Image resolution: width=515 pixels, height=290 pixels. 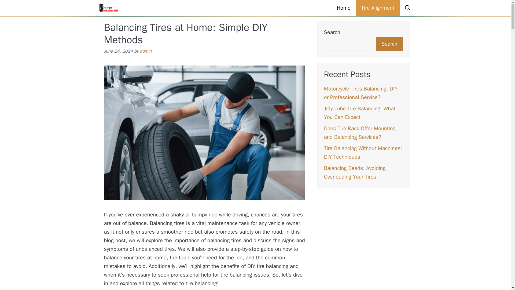 What do you see at coordinates (360, 93) in the screenshot?
I see `Motorcycle Tires Balancing: DIY or Professional Service?` at bounding box center [360, 93].